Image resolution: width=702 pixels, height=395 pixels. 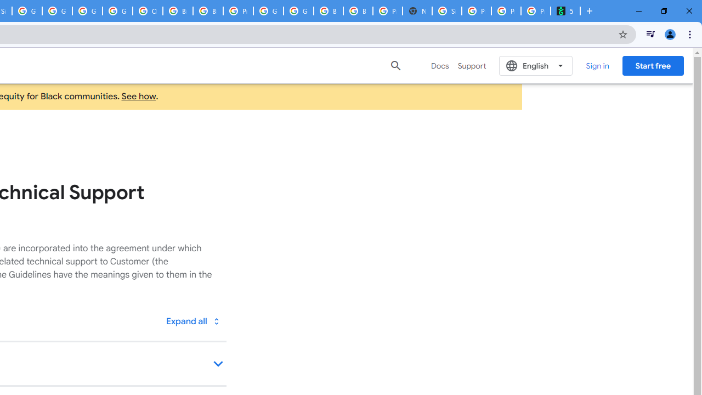 What do you see at coordinates (447, 11) in the screenshot?
I see `Sign in - Google Accounts` at bounding box center [447, 11].